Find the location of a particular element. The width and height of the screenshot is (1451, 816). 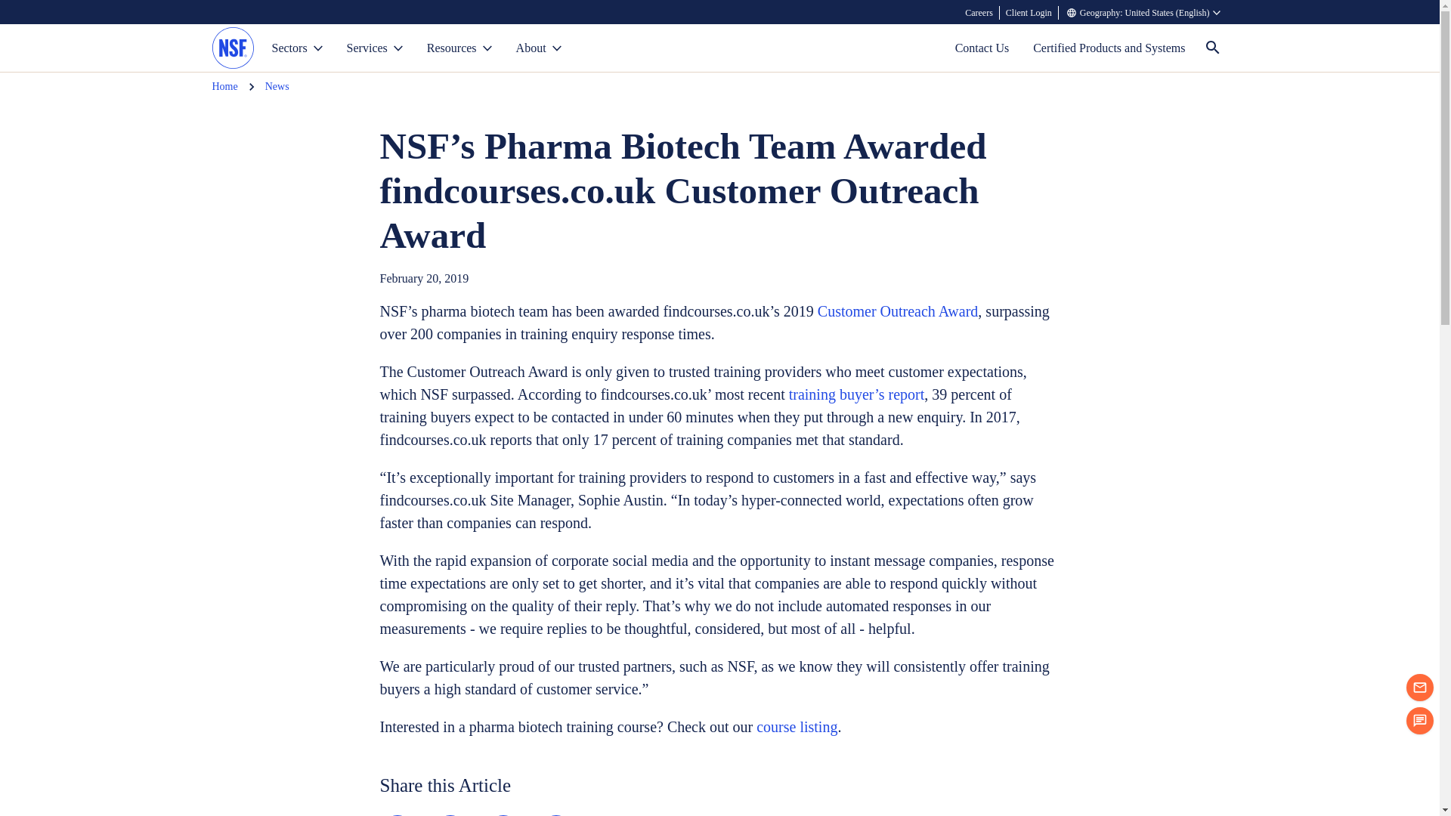

Client Login is located at coordinates (1029, 12).